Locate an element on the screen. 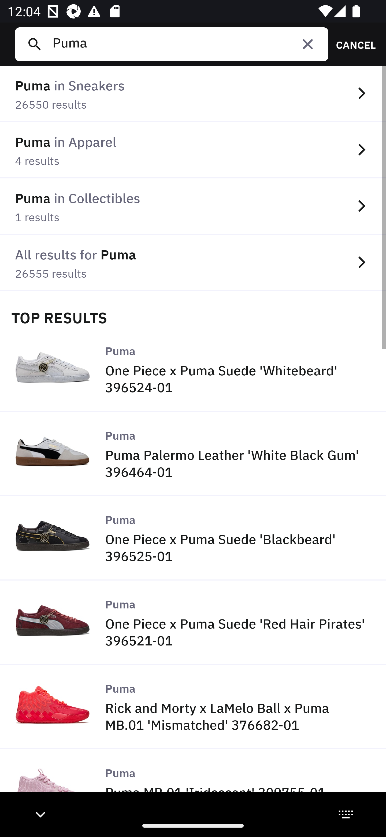  Puma is located at coordinates (186, 44).